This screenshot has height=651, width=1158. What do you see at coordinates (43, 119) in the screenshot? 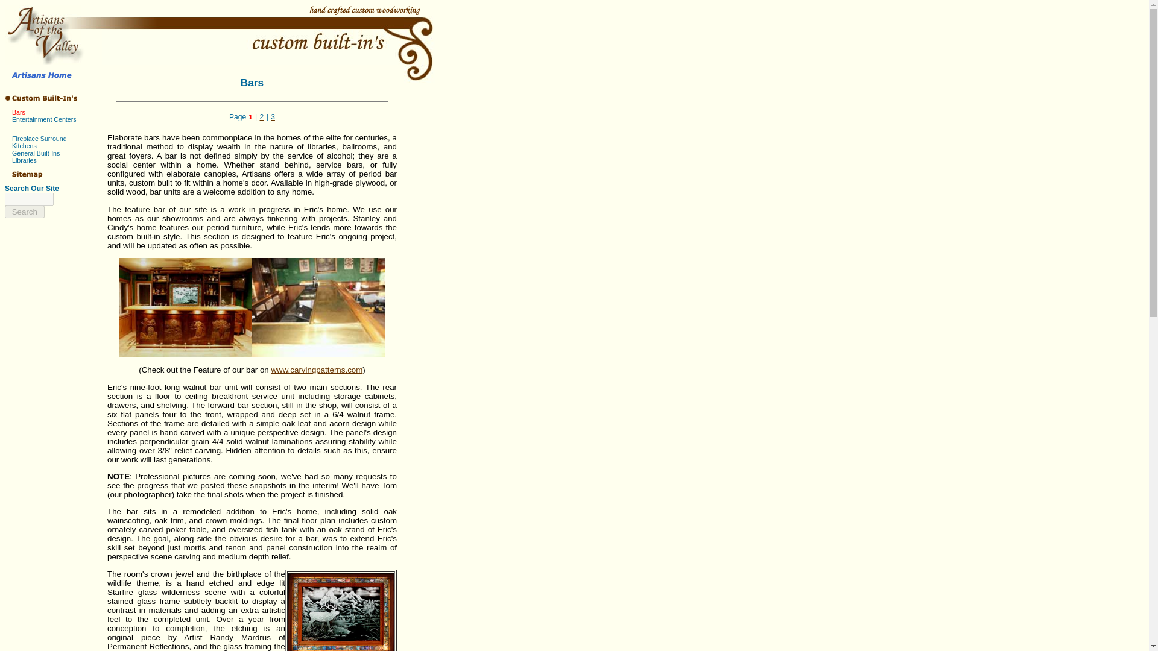
I see `Entertainment Centers` at bounding box center [43, 119].